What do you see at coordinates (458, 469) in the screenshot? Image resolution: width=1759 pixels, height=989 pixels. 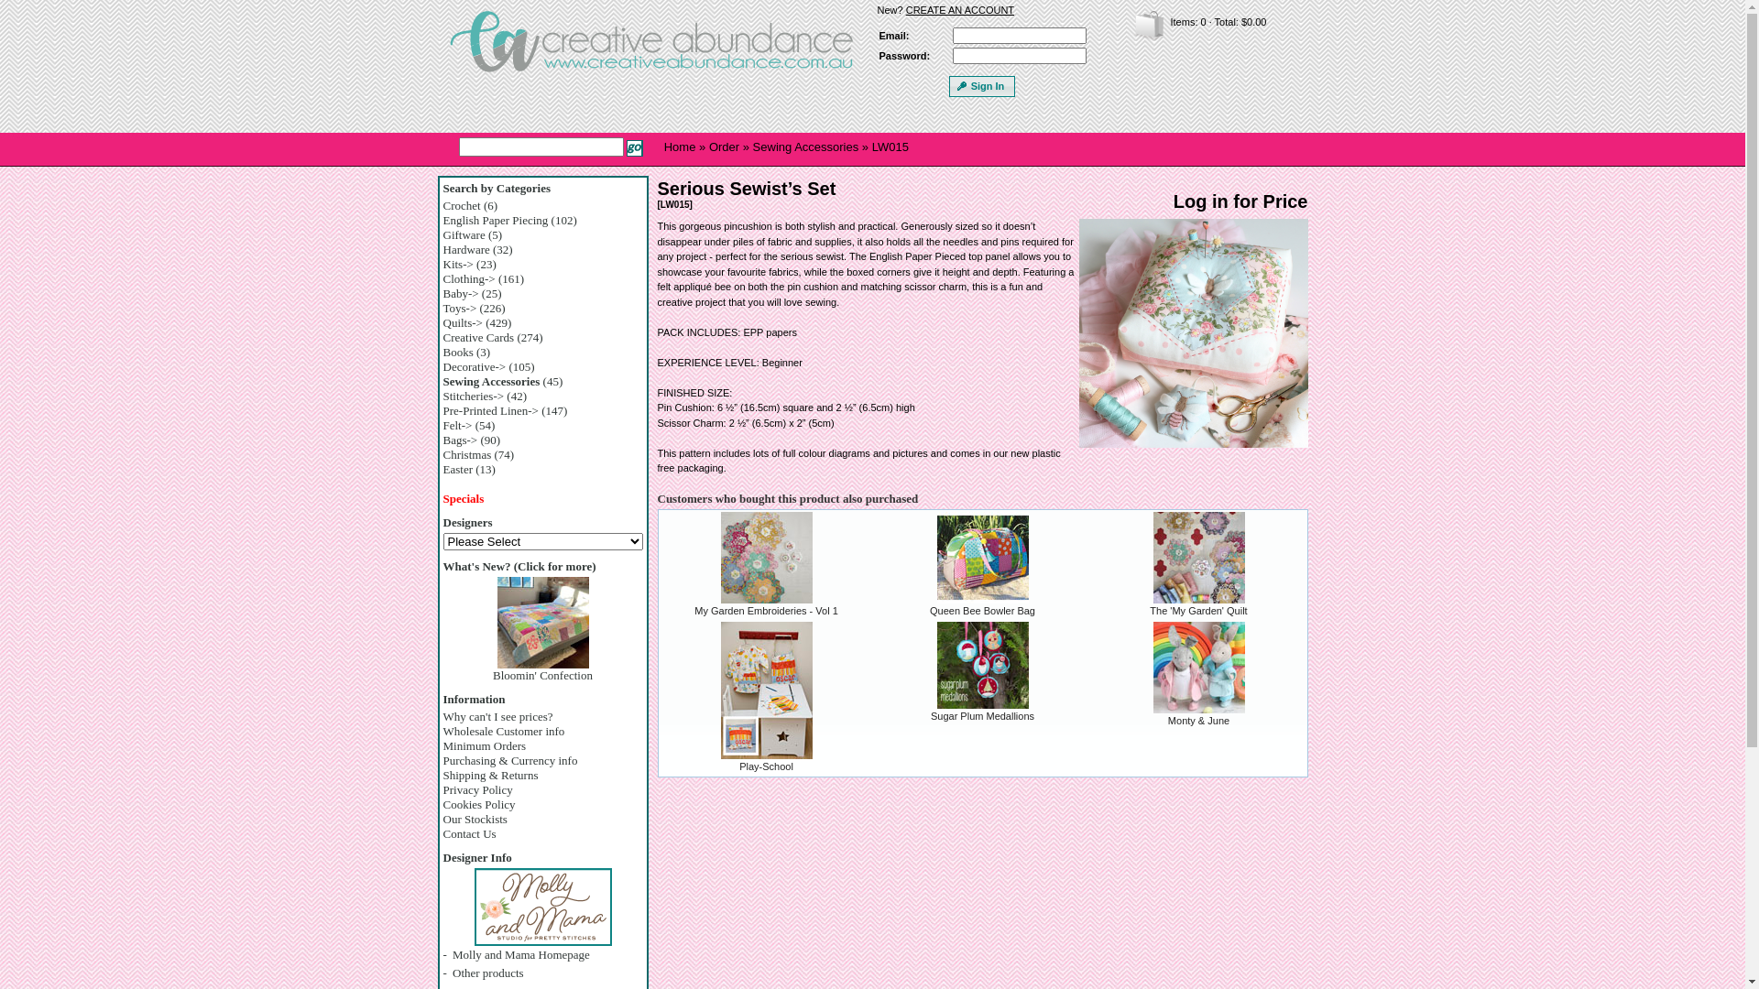 I see `Easter` at bounding box center [458, 469].